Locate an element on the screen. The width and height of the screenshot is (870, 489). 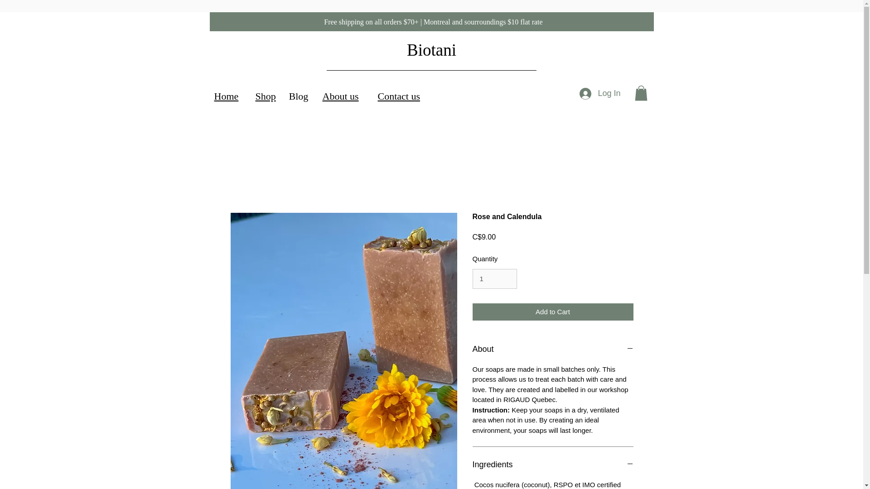
Log In is located at coordinates (600, 93).